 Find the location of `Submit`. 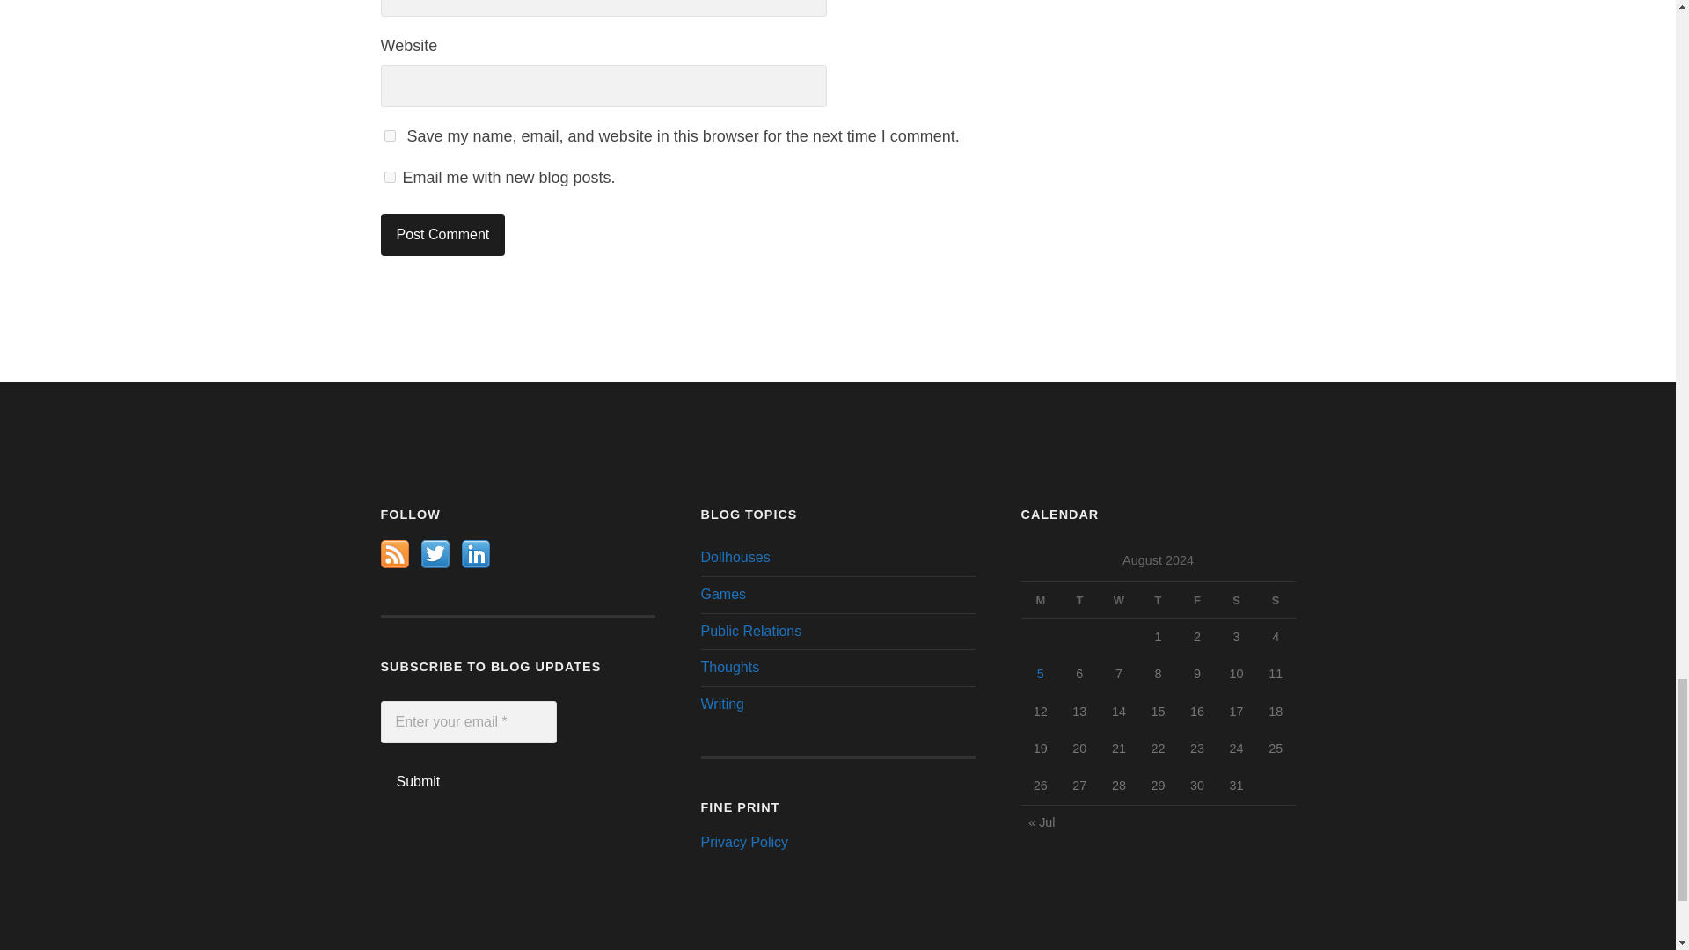

Submit is located at coordinates (418, 781).